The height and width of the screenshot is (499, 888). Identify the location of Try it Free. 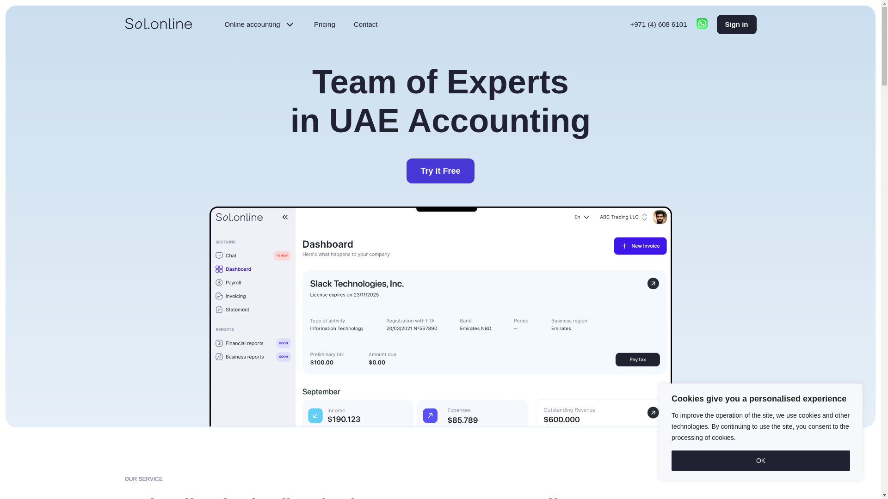
(440, 171).